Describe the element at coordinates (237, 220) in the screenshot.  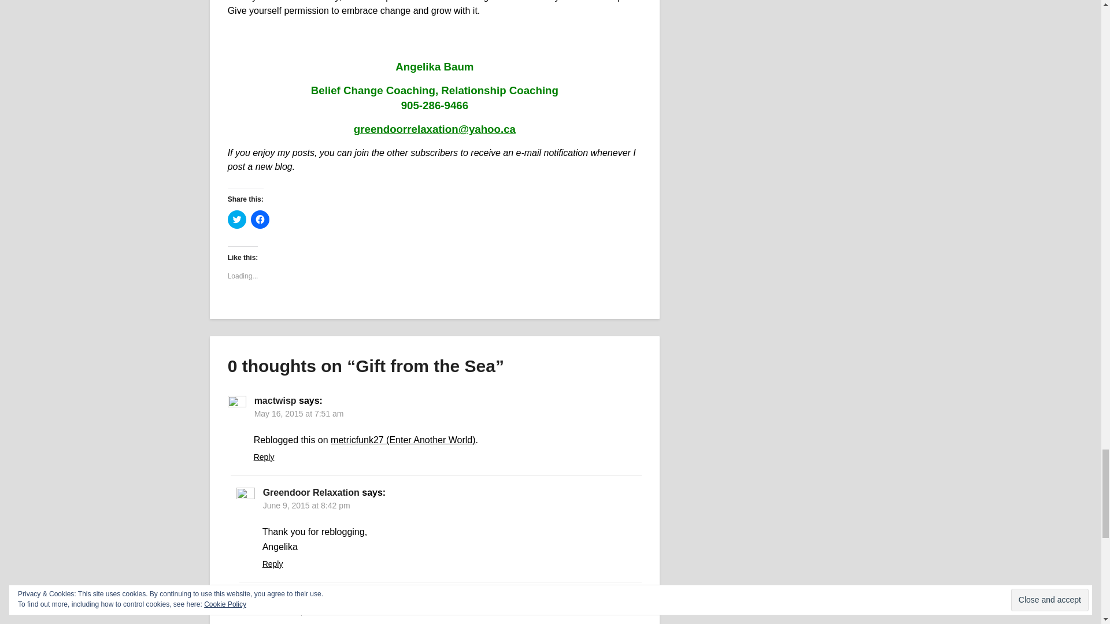
I see `Click to share on Twitter` at that location.